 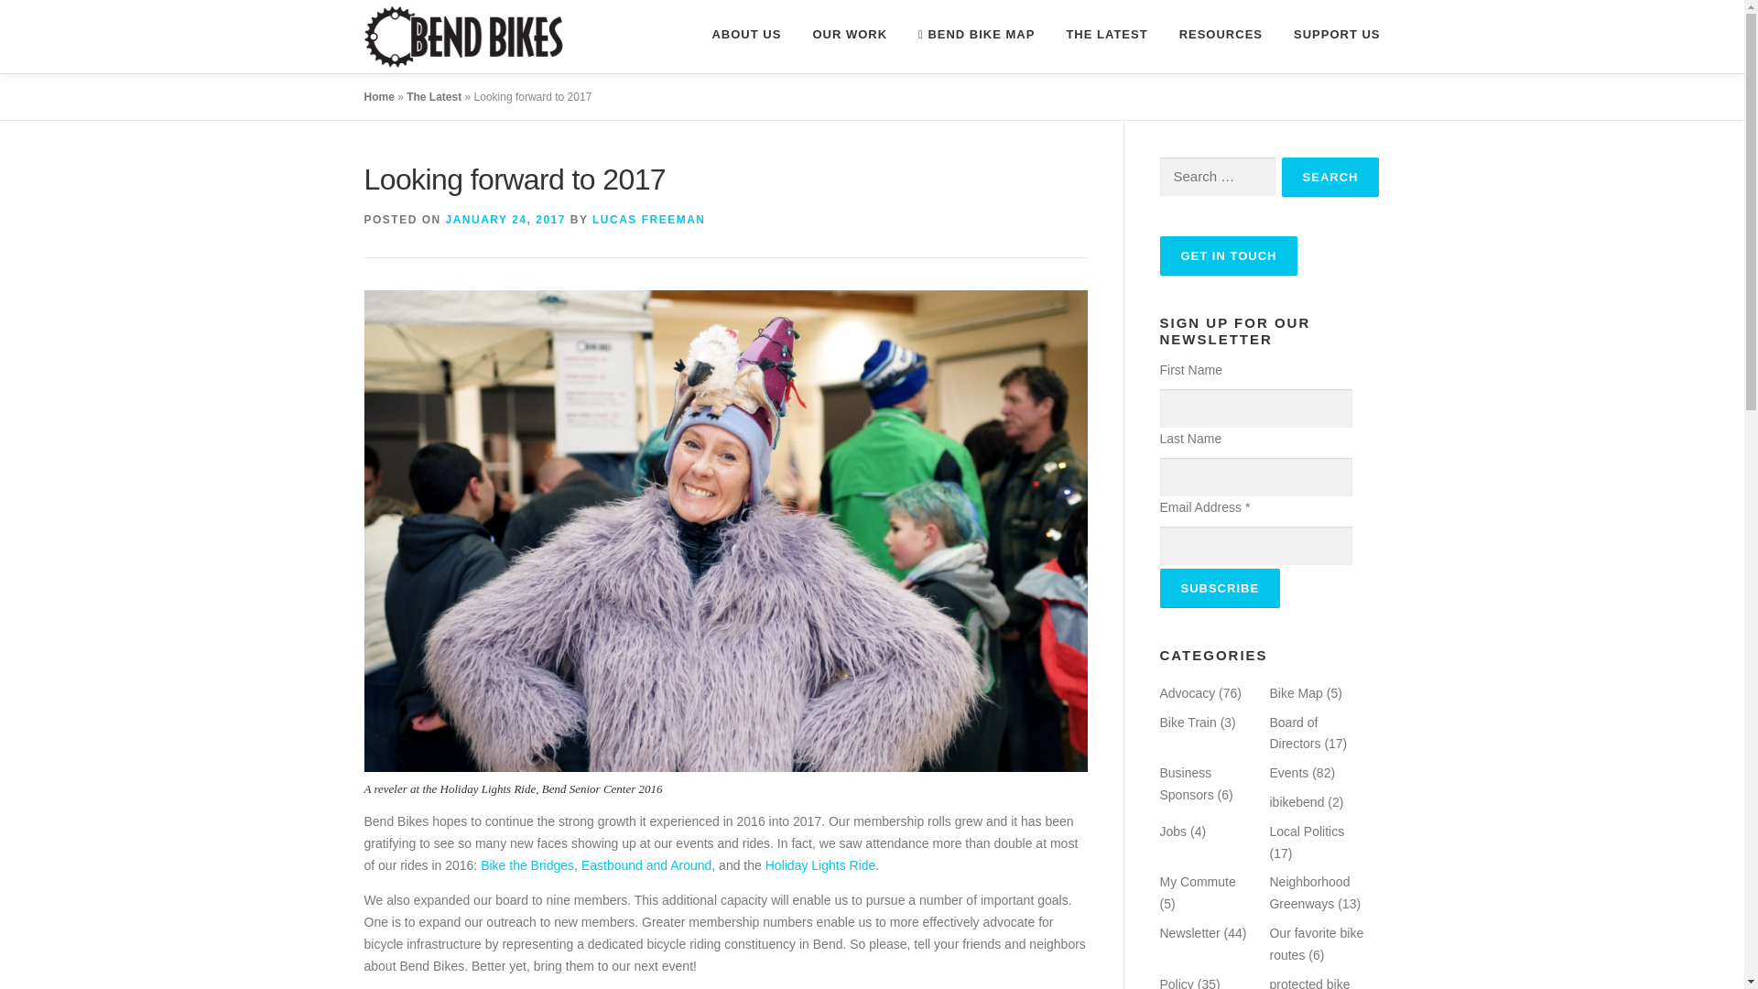 I want to click on Subscribe, so click(x=1219, y=588).